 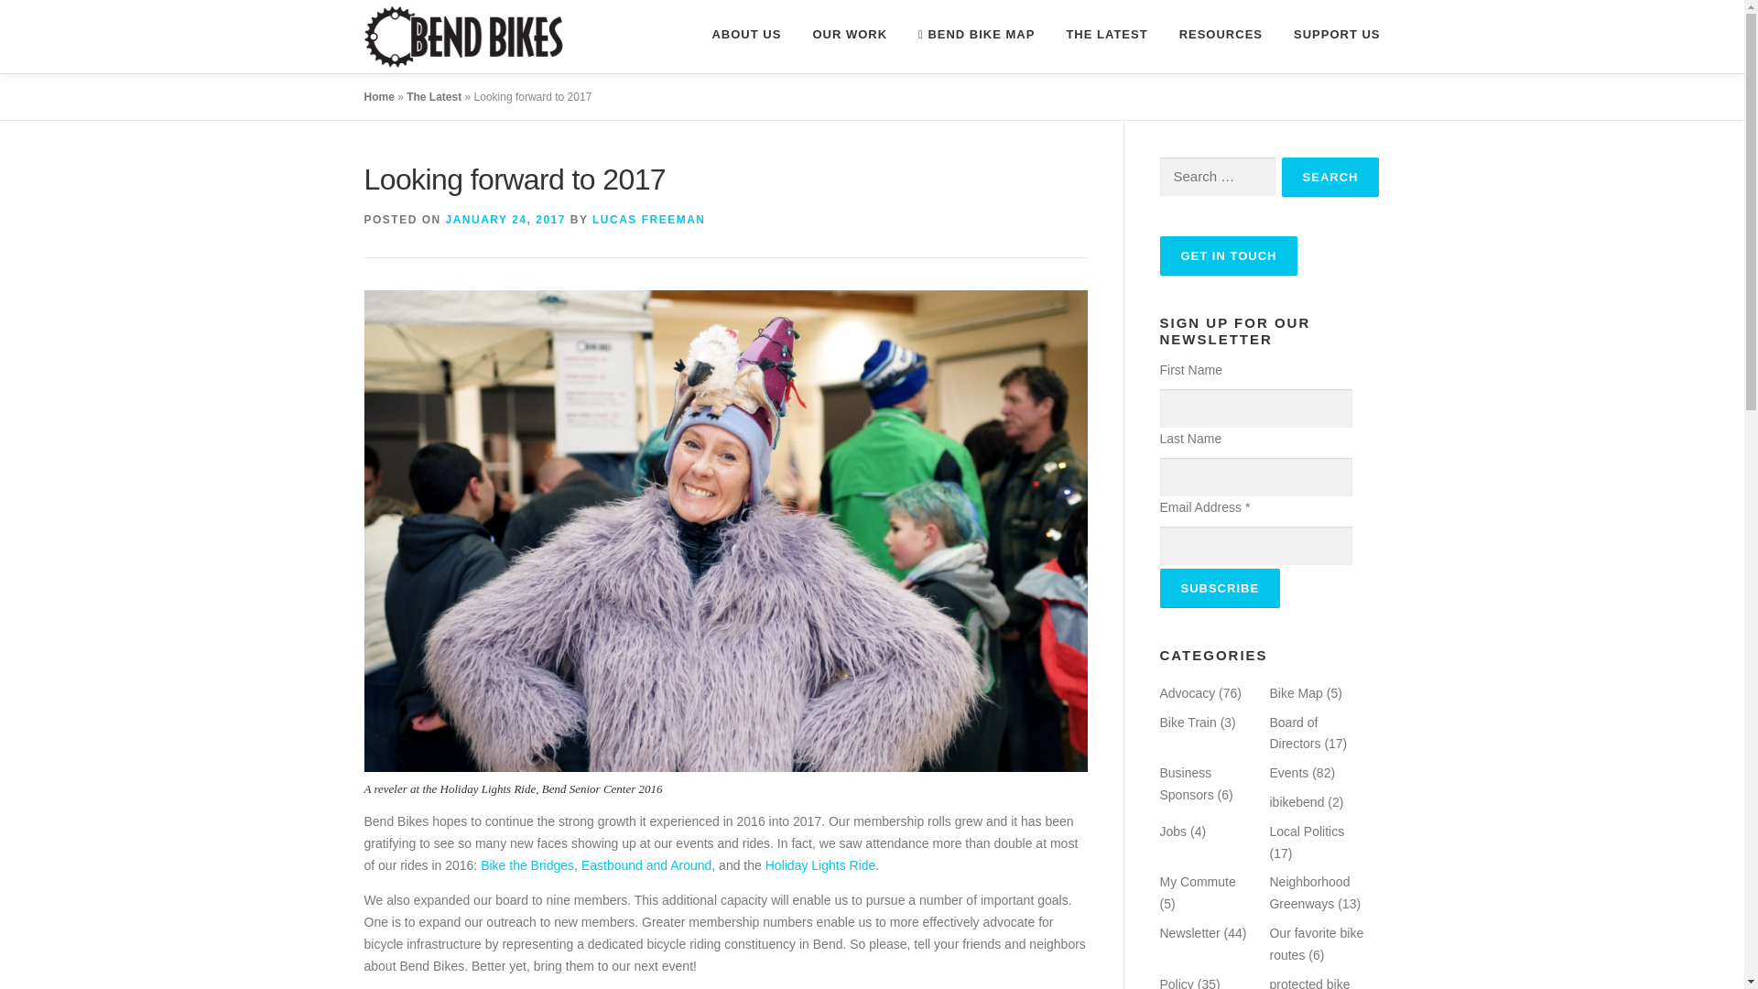 I want to click on Subscribe, so click(x=1219, y=588).